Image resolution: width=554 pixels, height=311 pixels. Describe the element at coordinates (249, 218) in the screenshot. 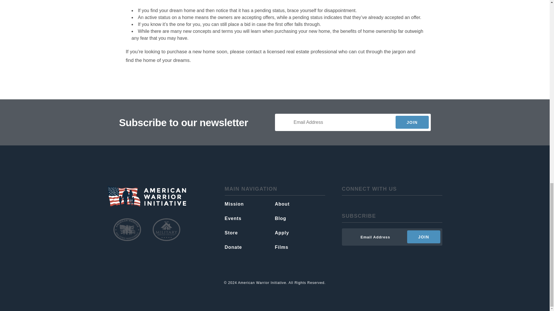

I see `Events` at that location.